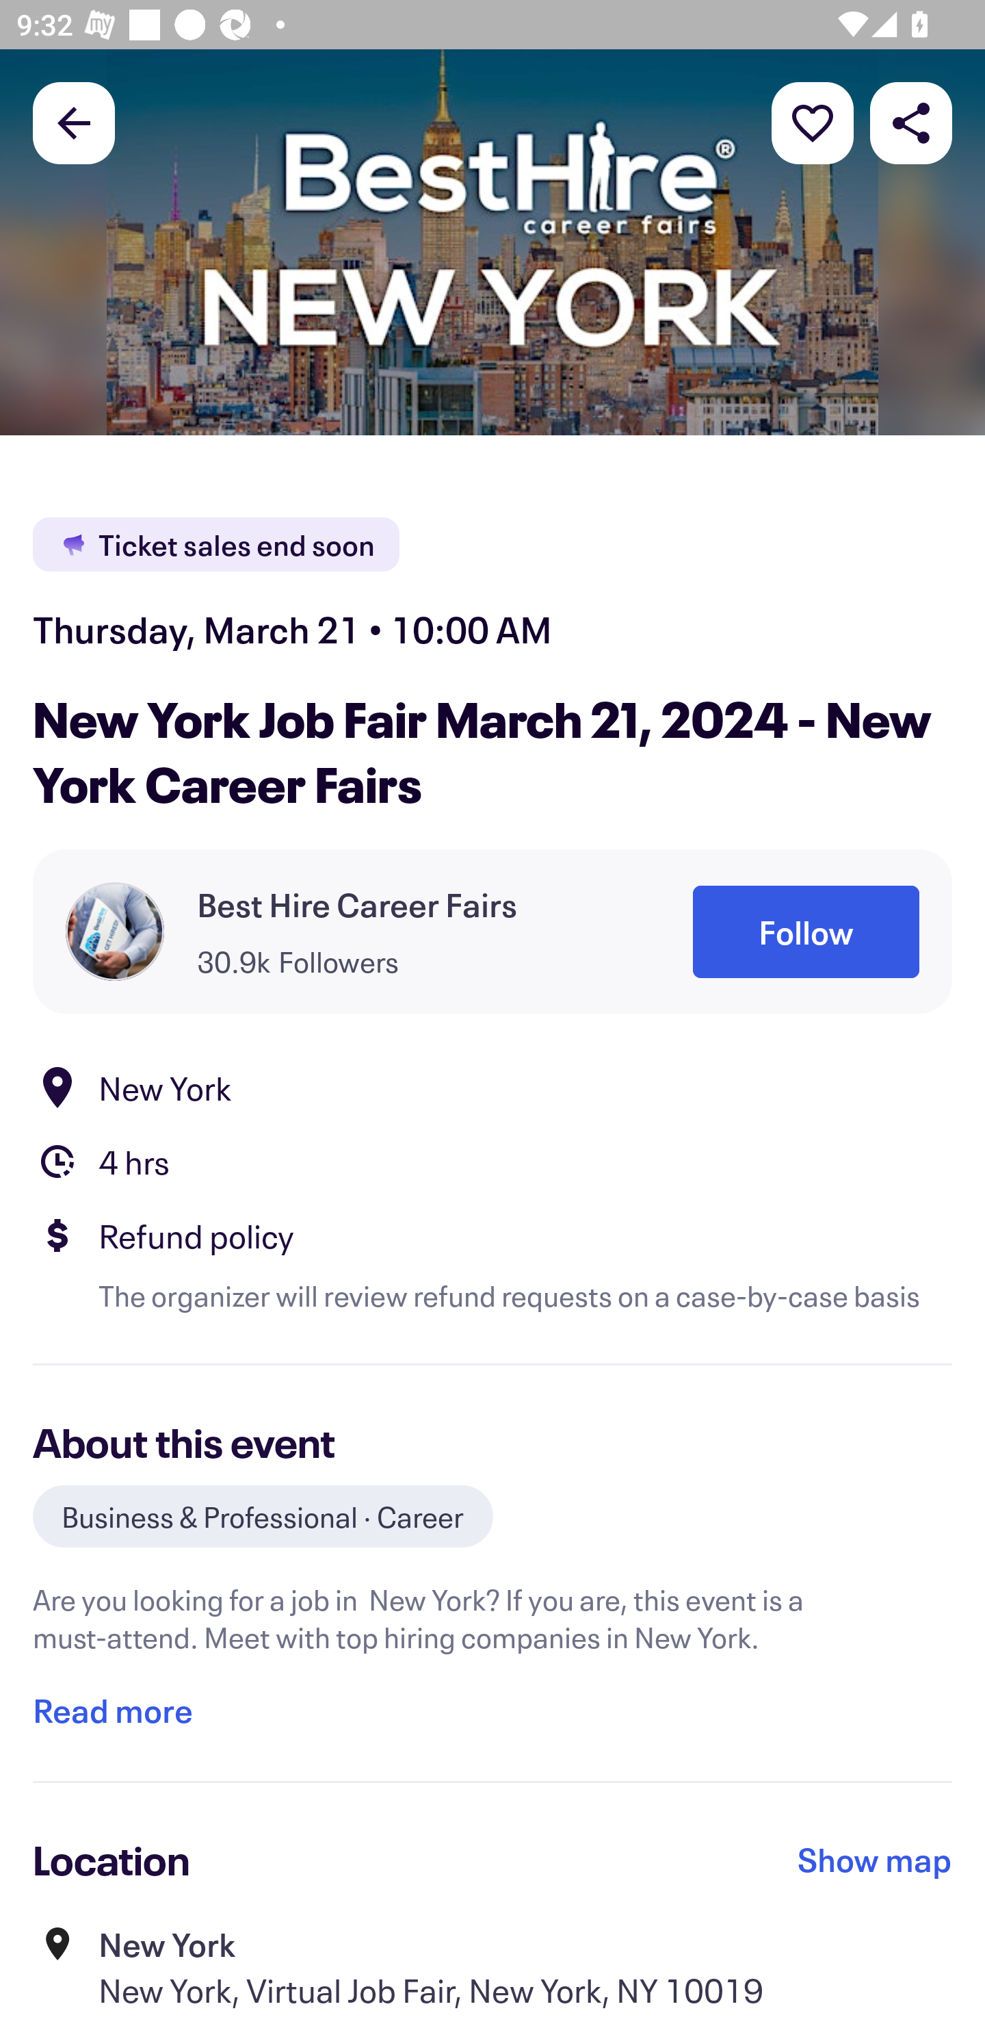  Describe the element at coordinates (112, 1711) in the screenshot. I see `Read more` at that location.